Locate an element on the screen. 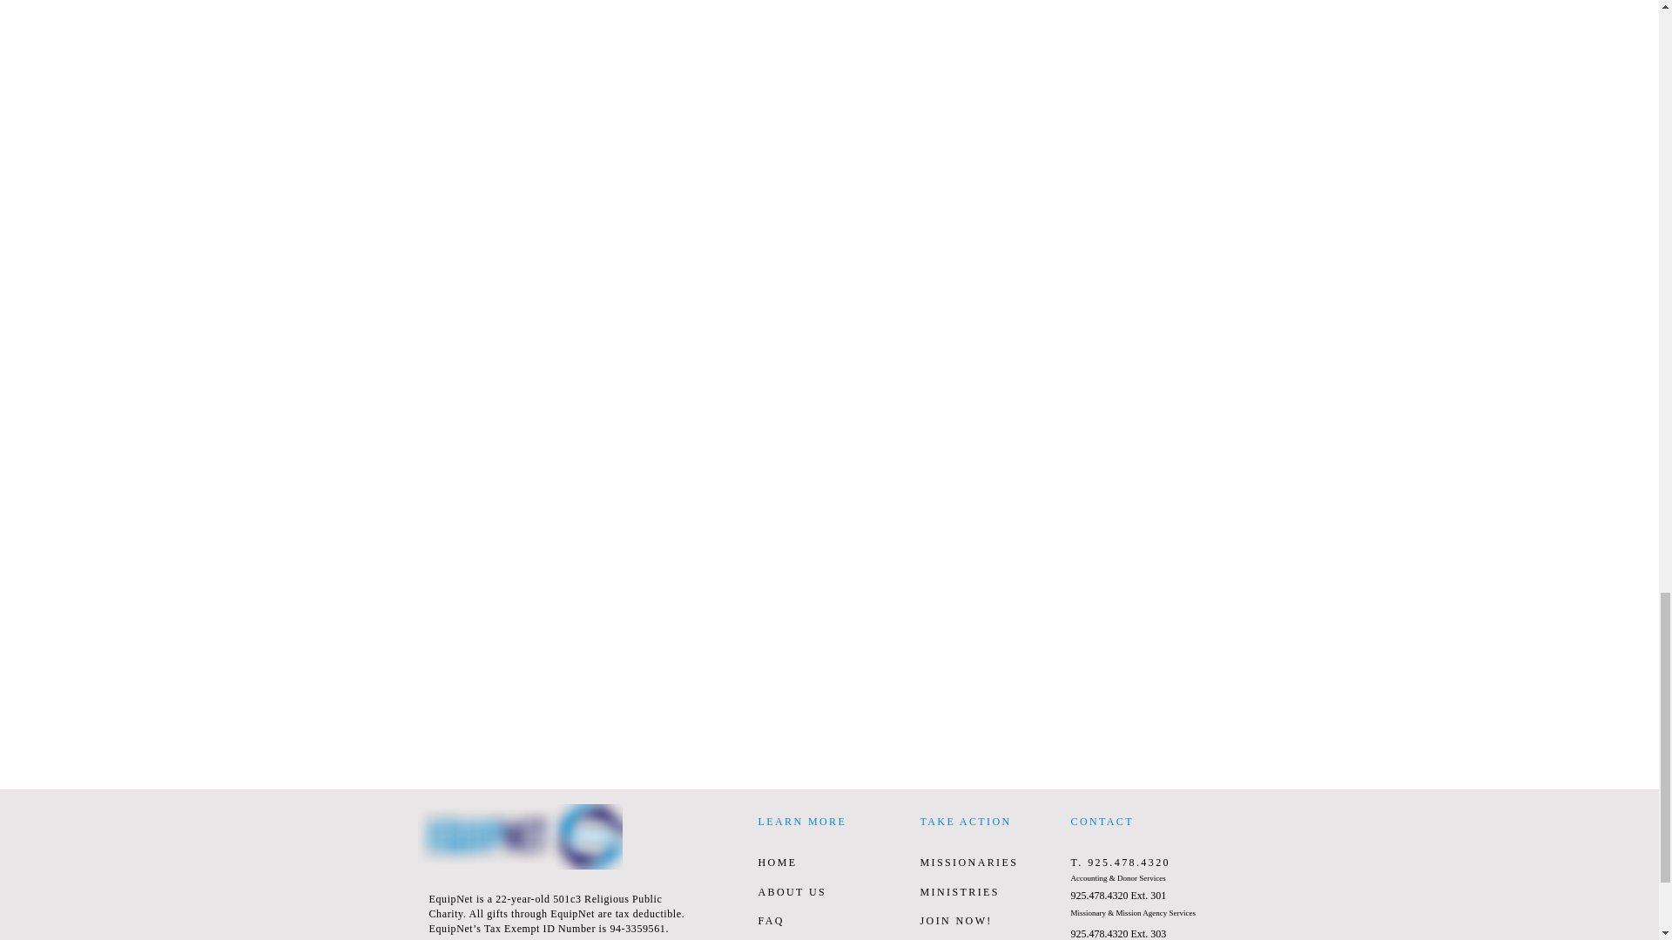  FAQ is located at coordinates (770, 920).